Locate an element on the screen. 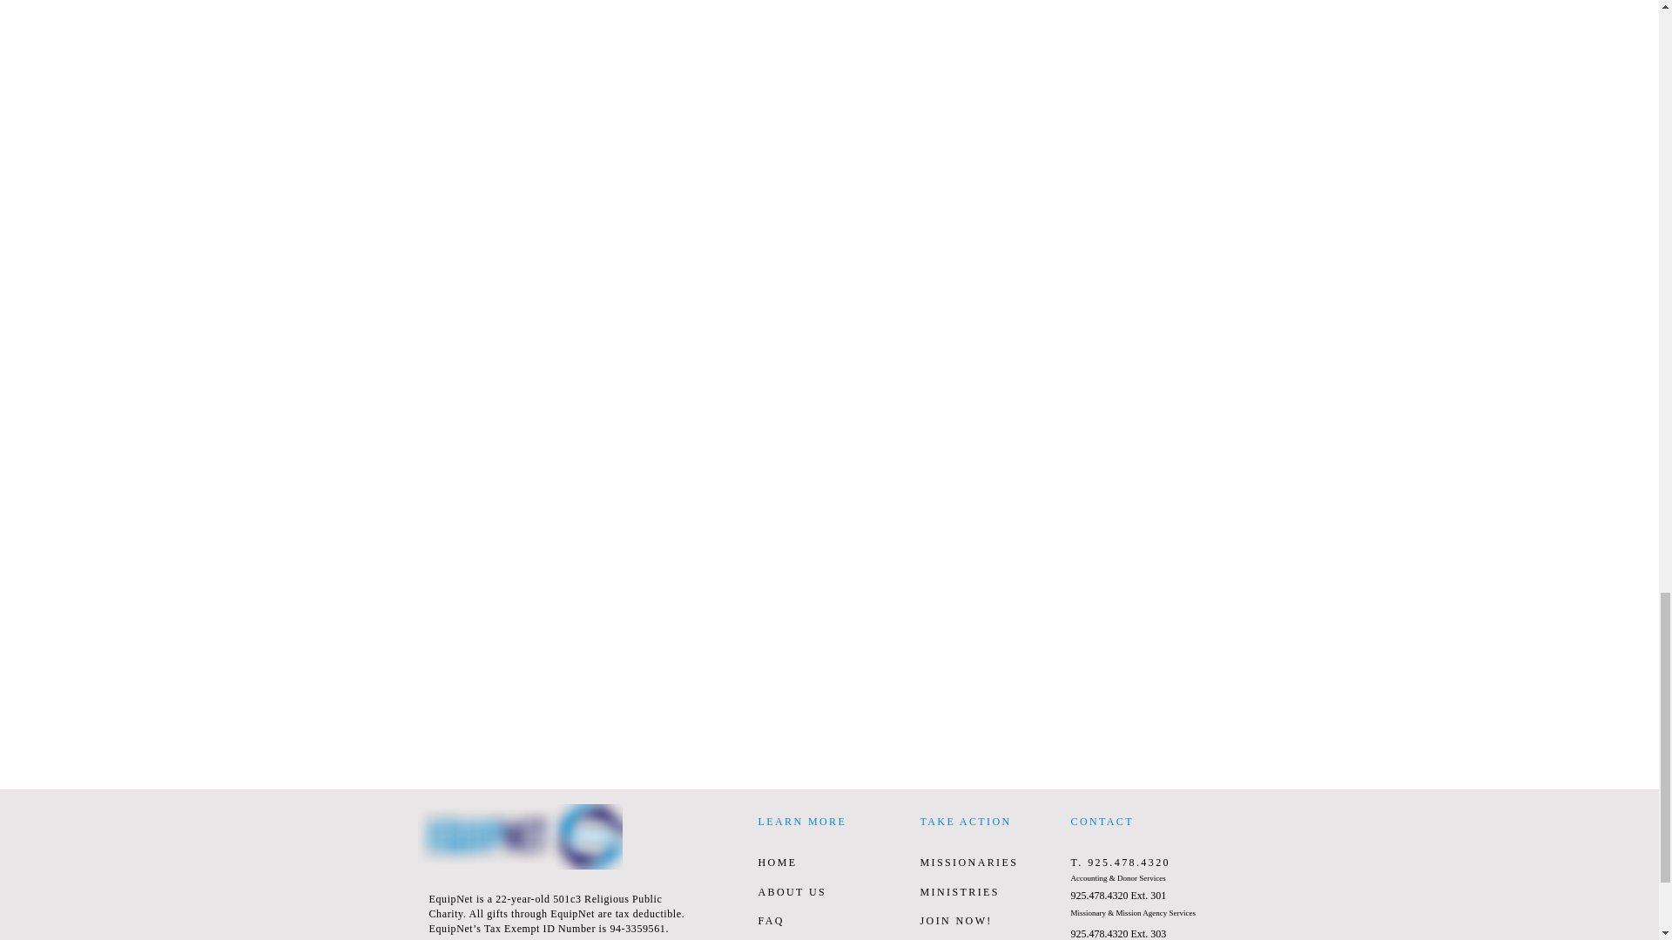  FAQ is located at coordinates (770, 920).